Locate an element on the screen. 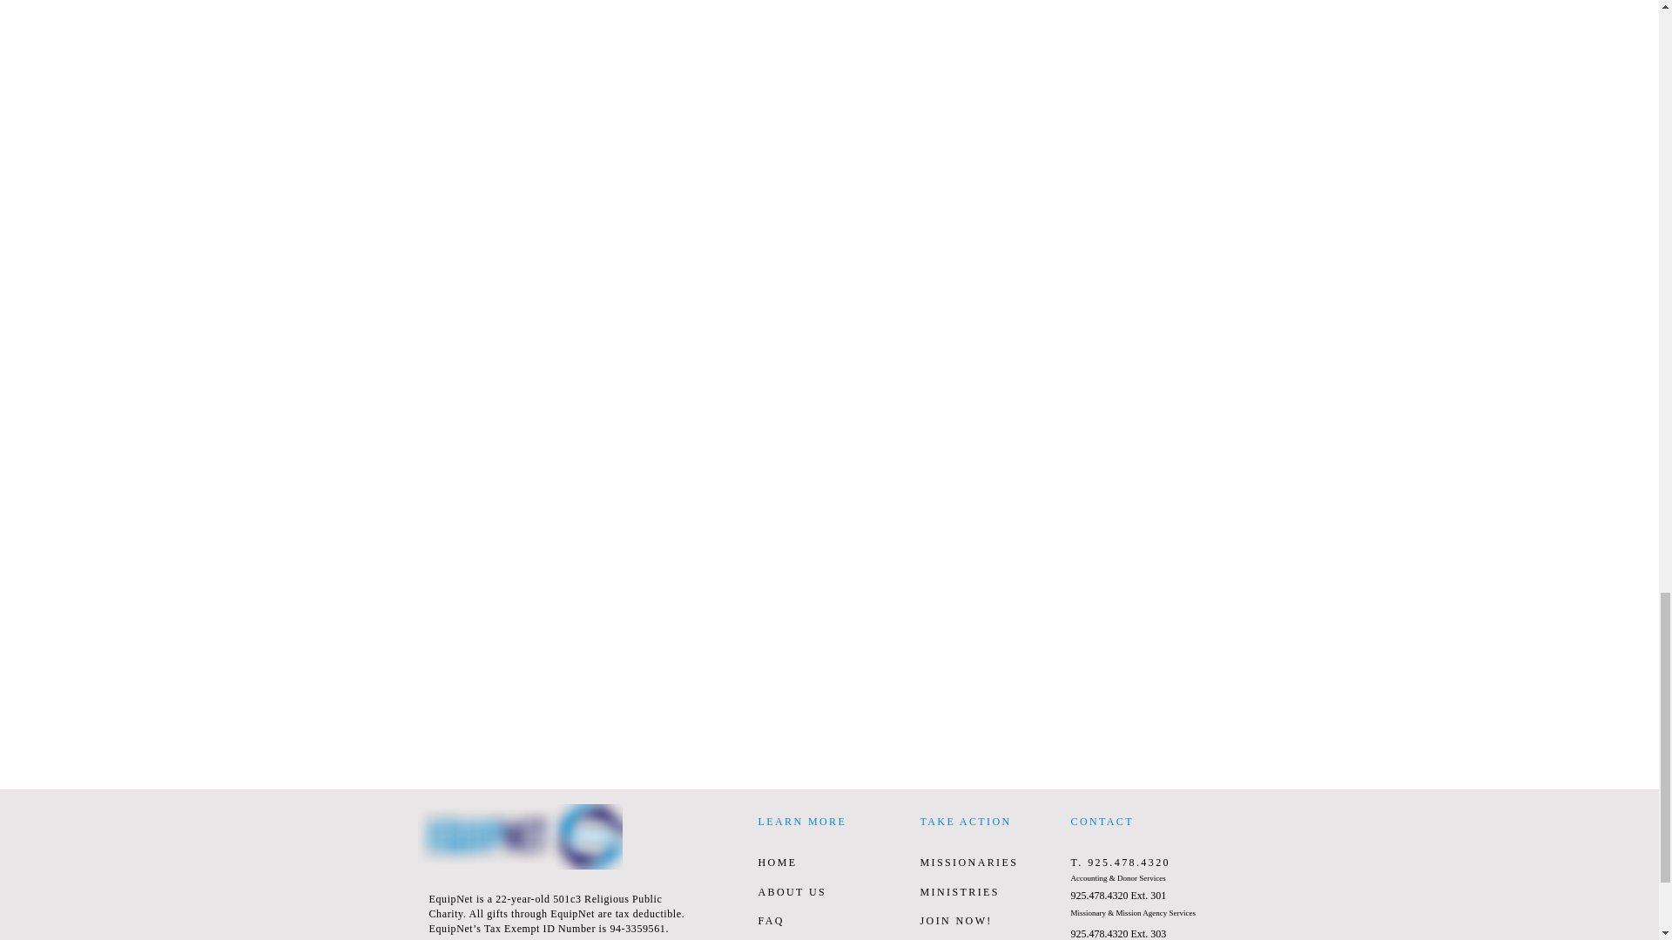  FAQ is located at coordinates (770, 920).